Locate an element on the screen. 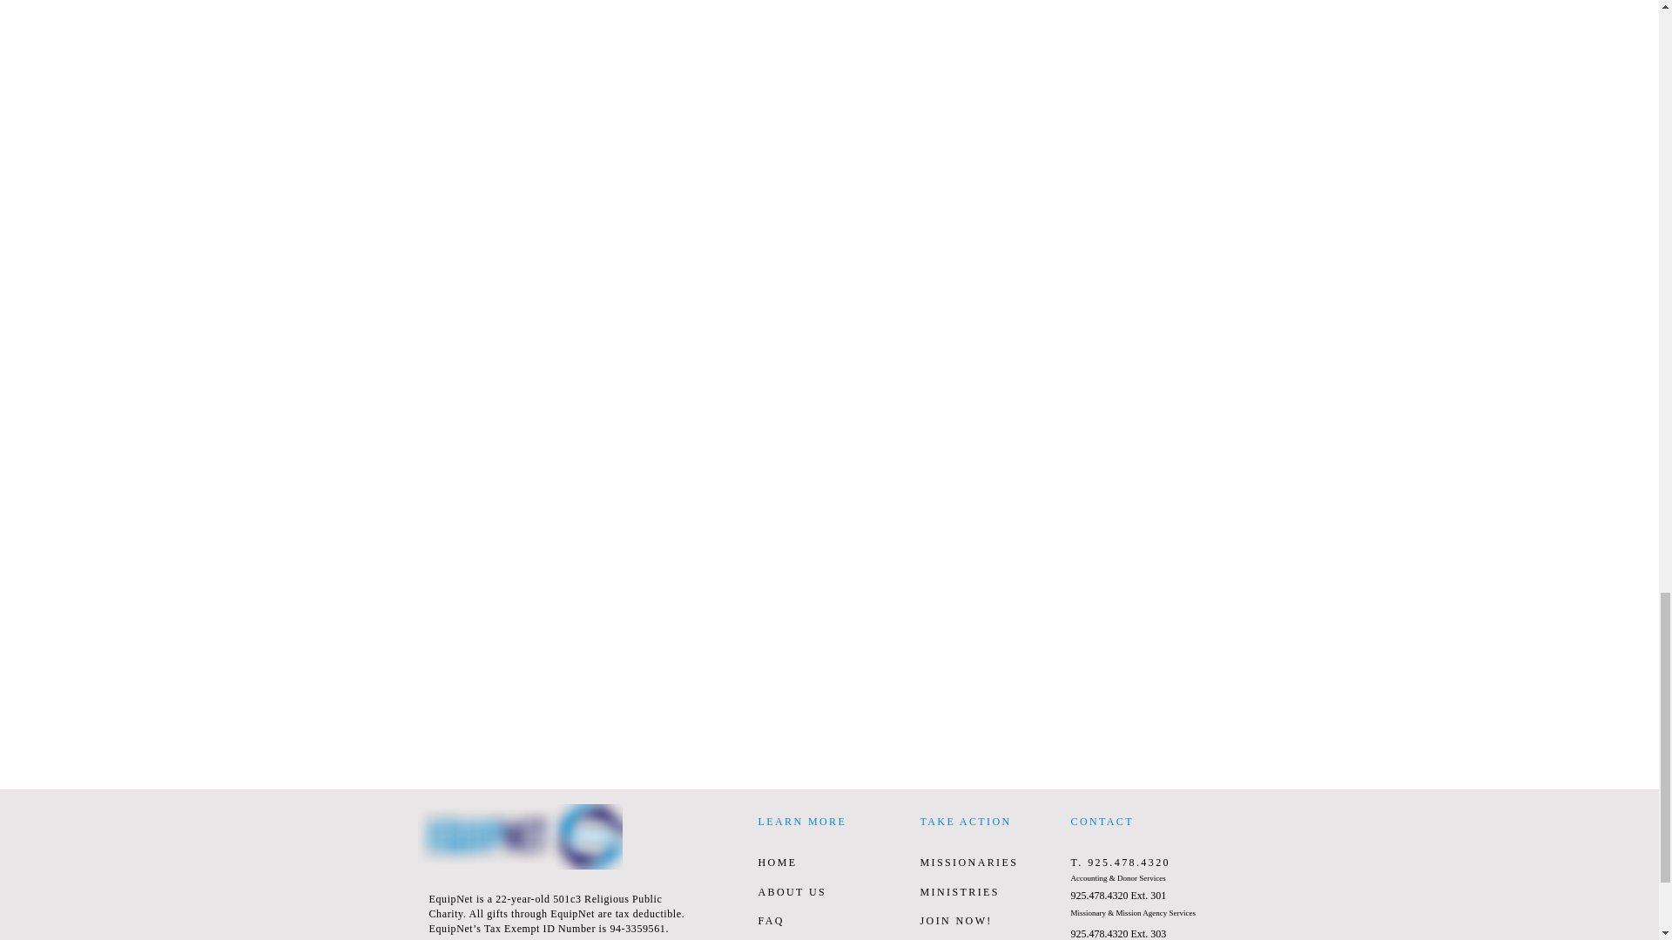  FAQ is located at coordinates (770, 920).